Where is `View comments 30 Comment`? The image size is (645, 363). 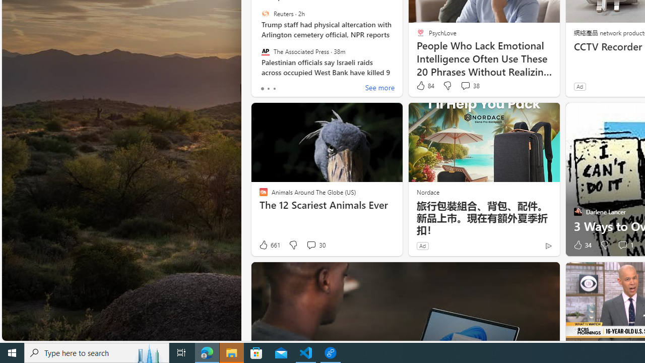 View comments 30 Comment is located at coordinates (311, 245).